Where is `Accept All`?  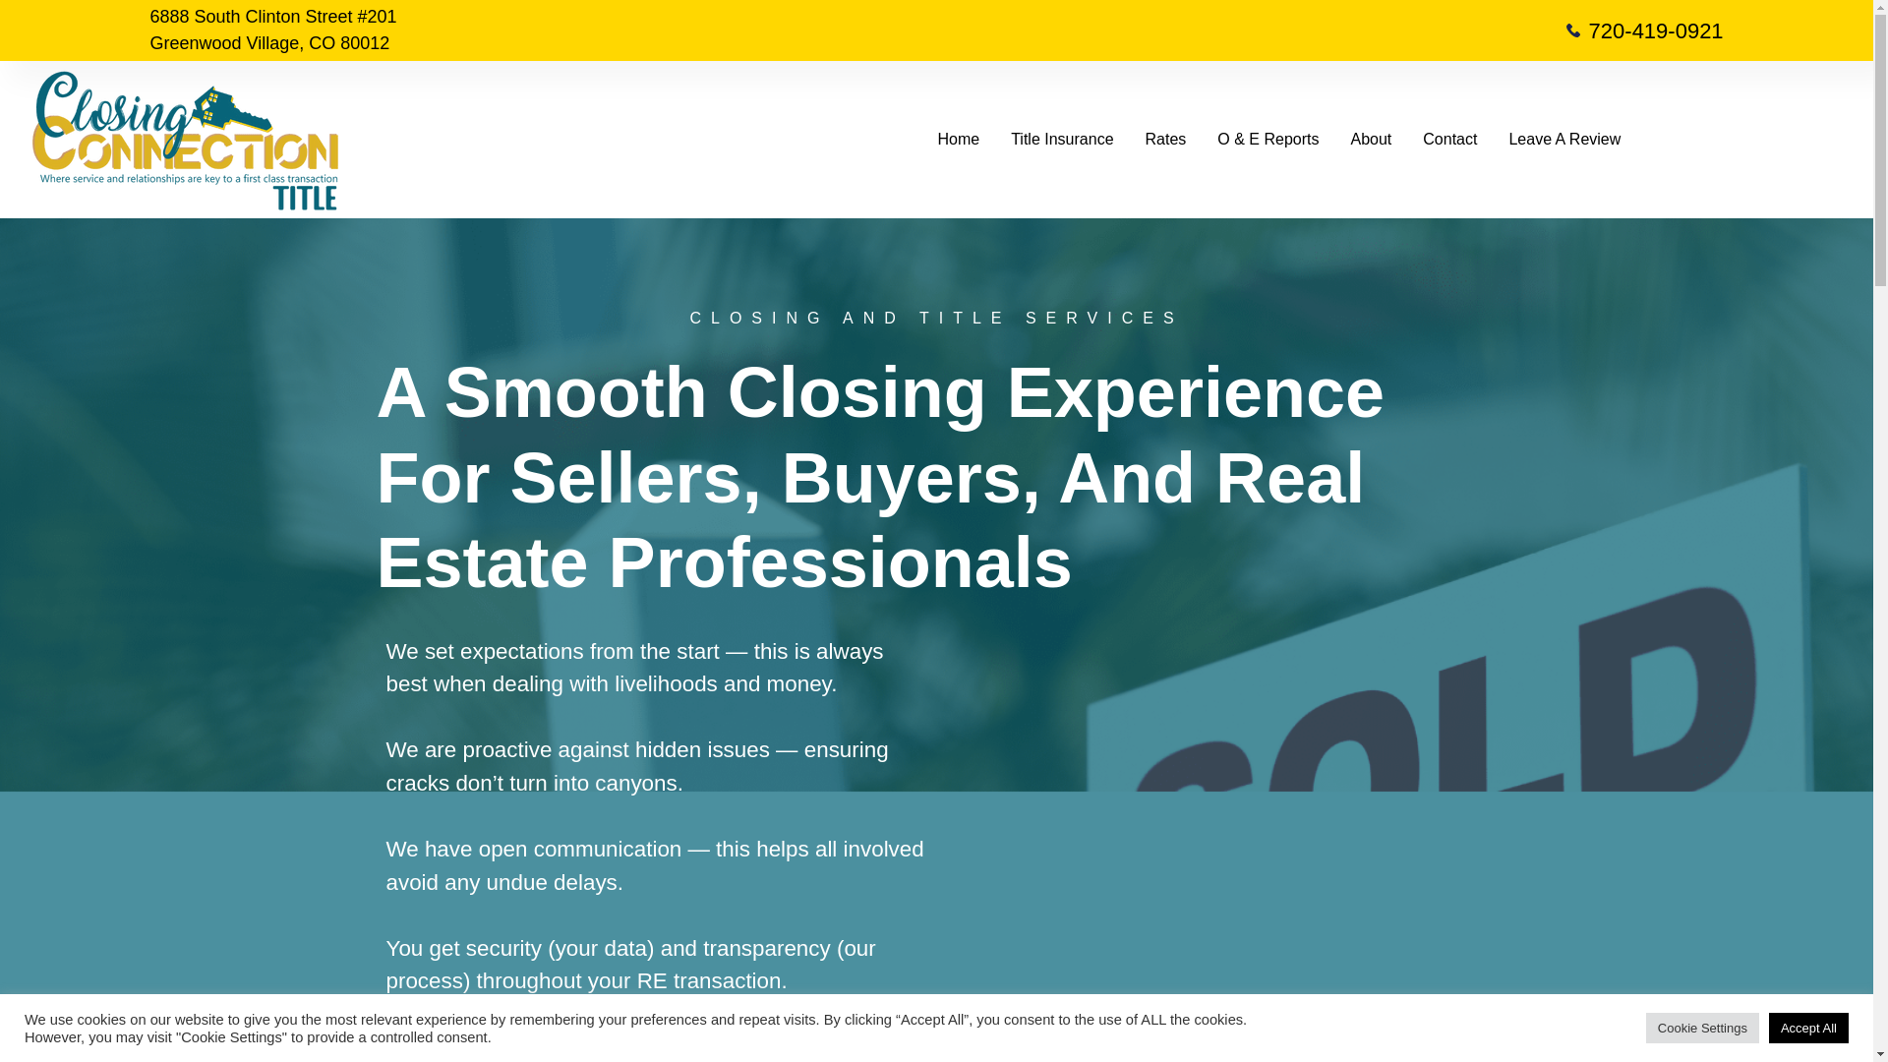 Accept All is located at coordinates (1808, 1028).